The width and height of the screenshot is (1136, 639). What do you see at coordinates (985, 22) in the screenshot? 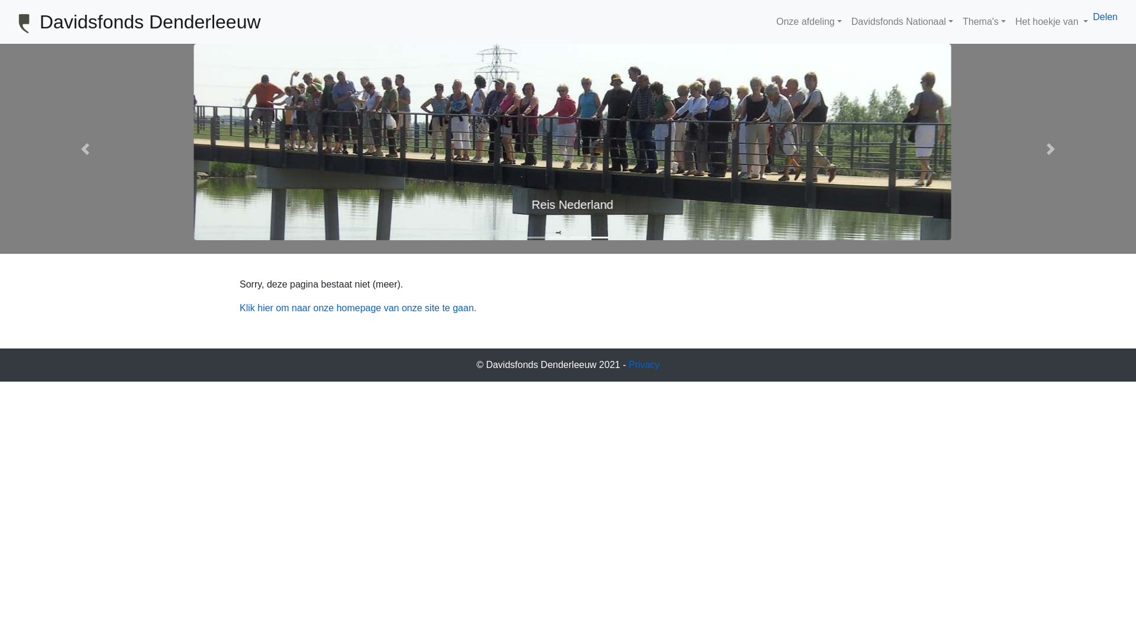
I see `Thema's` at bounding box center [985, 22].